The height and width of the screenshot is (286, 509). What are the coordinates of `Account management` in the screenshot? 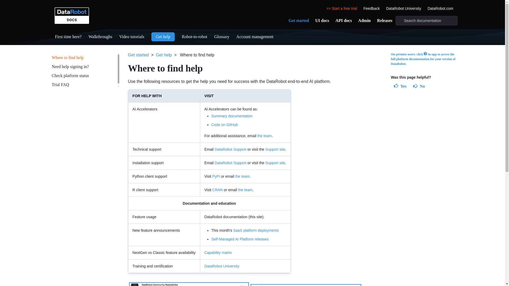 It's located at (255, 37).